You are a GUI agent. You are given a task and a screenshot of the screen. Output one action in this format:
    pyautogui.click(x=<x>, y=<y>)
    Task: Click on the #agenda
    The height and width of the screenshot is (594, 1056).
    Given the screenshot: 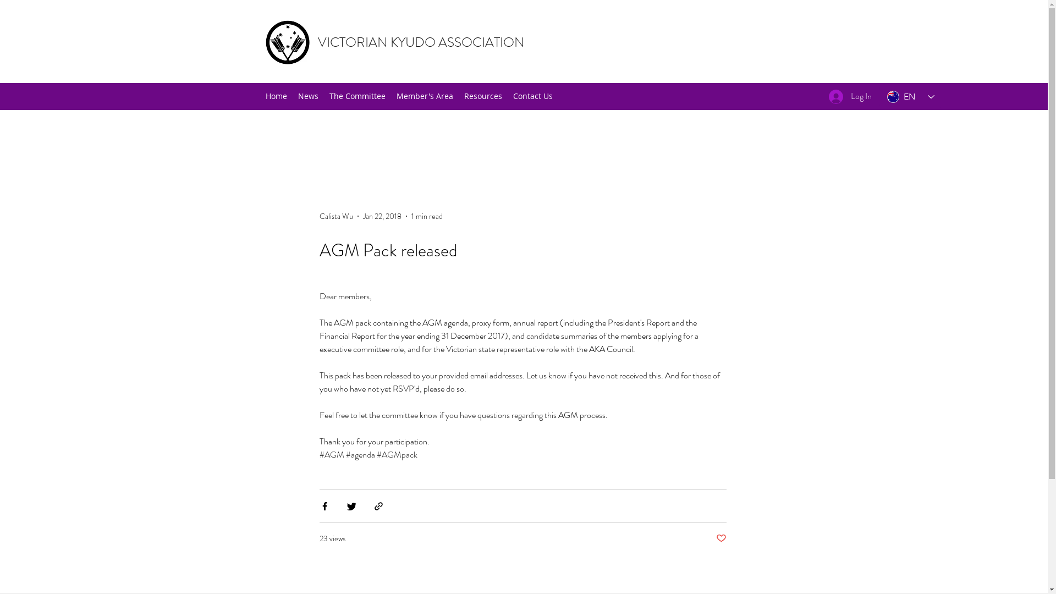 What is the action you would take?
    pyautogui.click(x=361, y=454)
    